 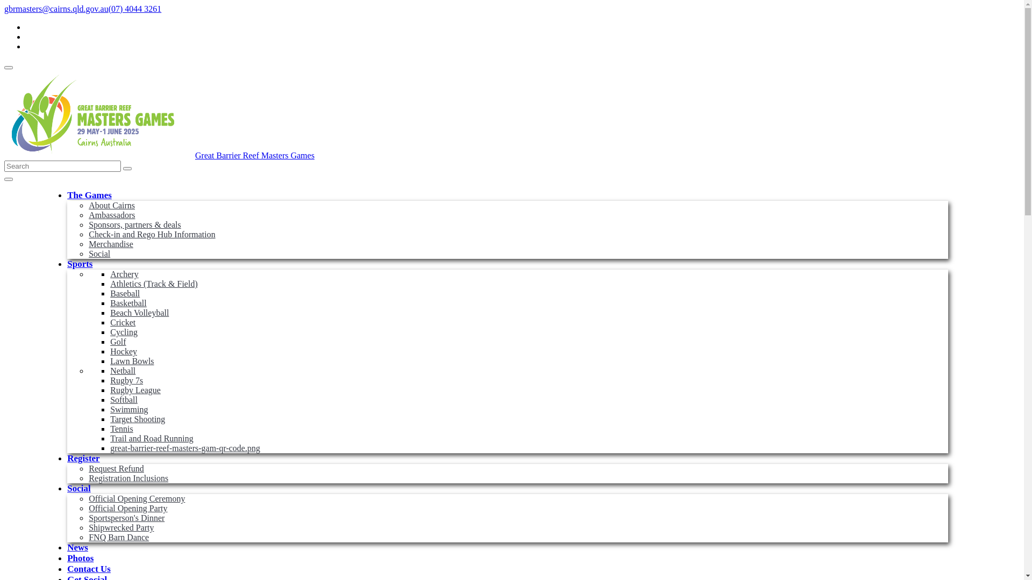 What do you see at coordinates (127, 380) in the screenshot?
I see `Rugby 7s` at bounding box center [127, 380].